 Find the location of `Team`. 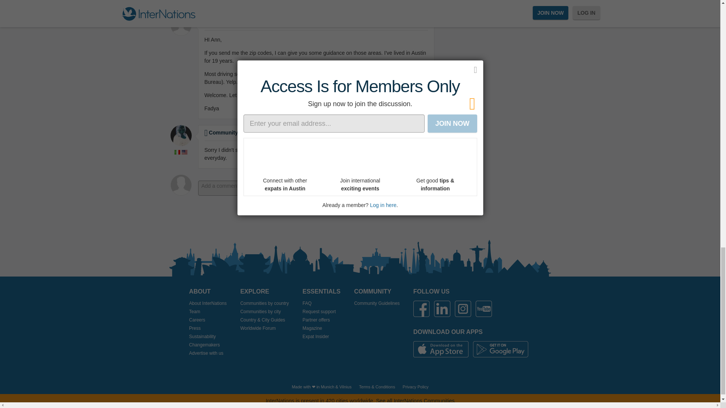

Team is located at coordinates (208, 311).